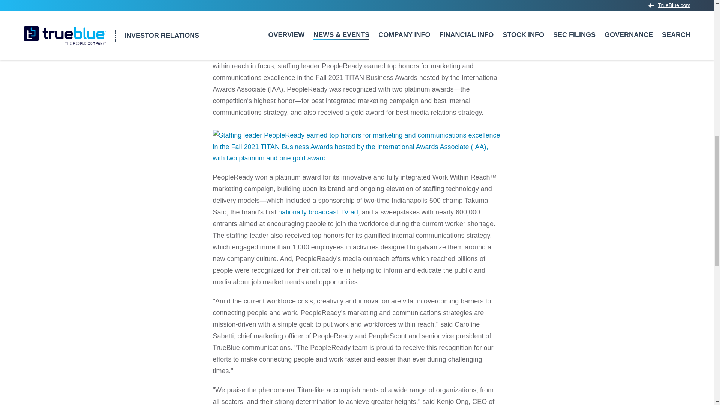  Describe the element at coordinates (318, 212) in the screenshot. I see `Opens in a new window` at that location.